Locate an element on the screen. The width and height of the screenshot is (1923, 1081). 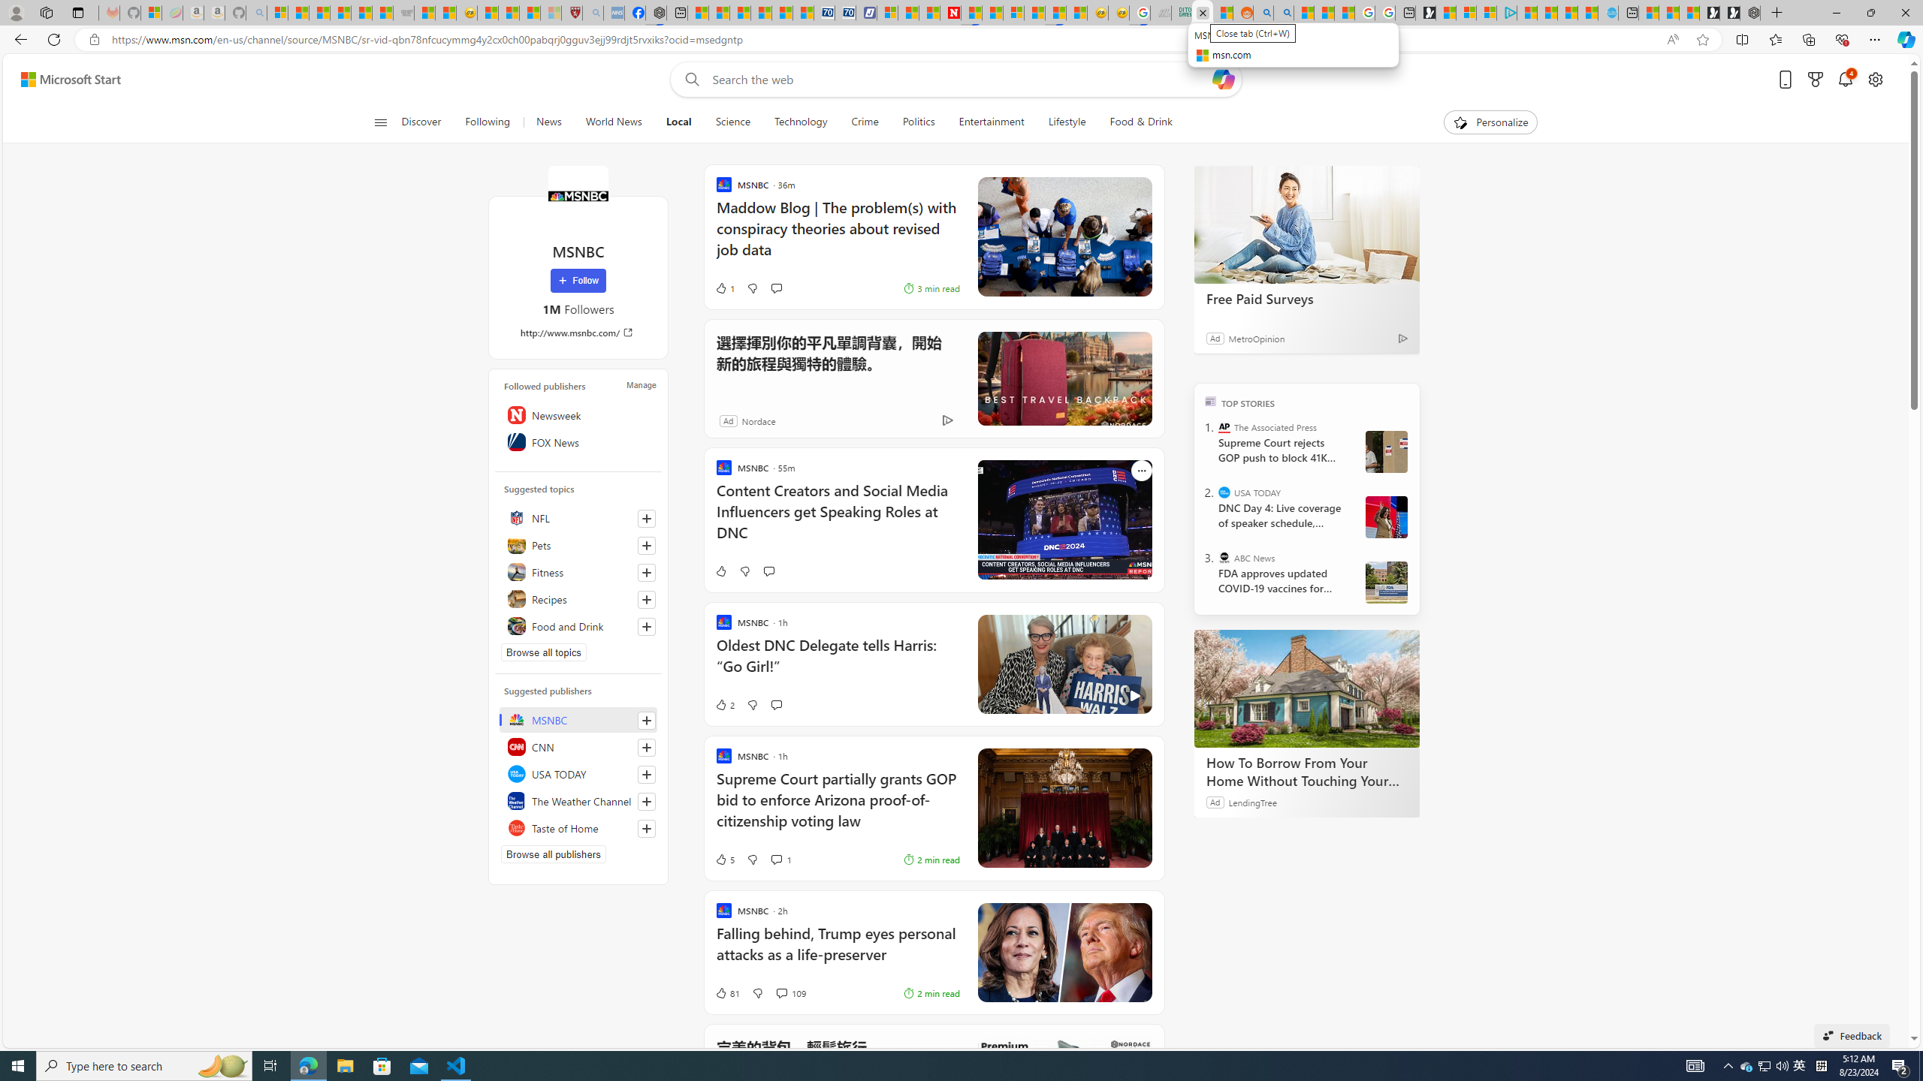
Free Paid Surveys is located at coordinates (1306, 224).